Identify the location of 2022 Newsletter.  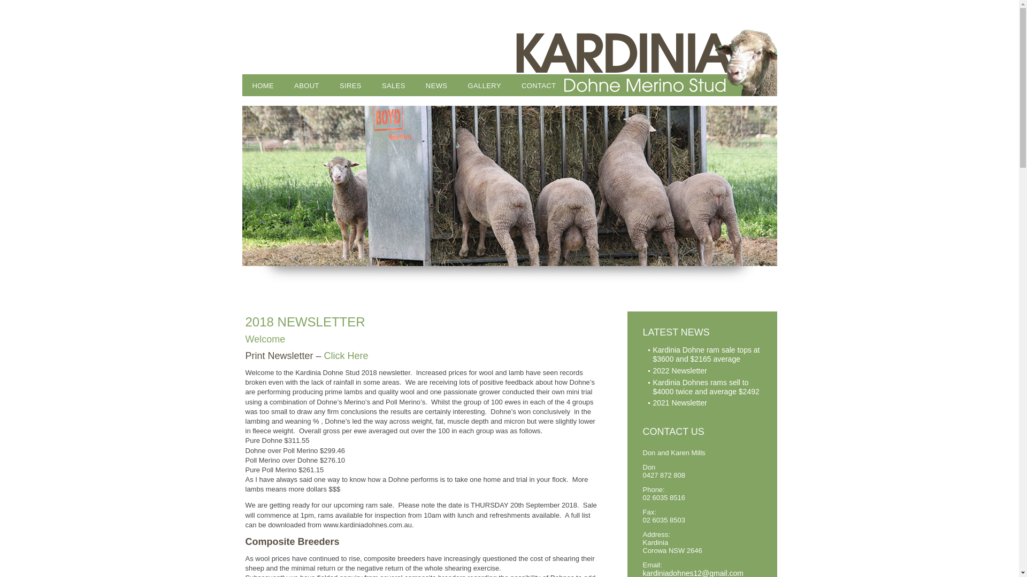
(679, 371).